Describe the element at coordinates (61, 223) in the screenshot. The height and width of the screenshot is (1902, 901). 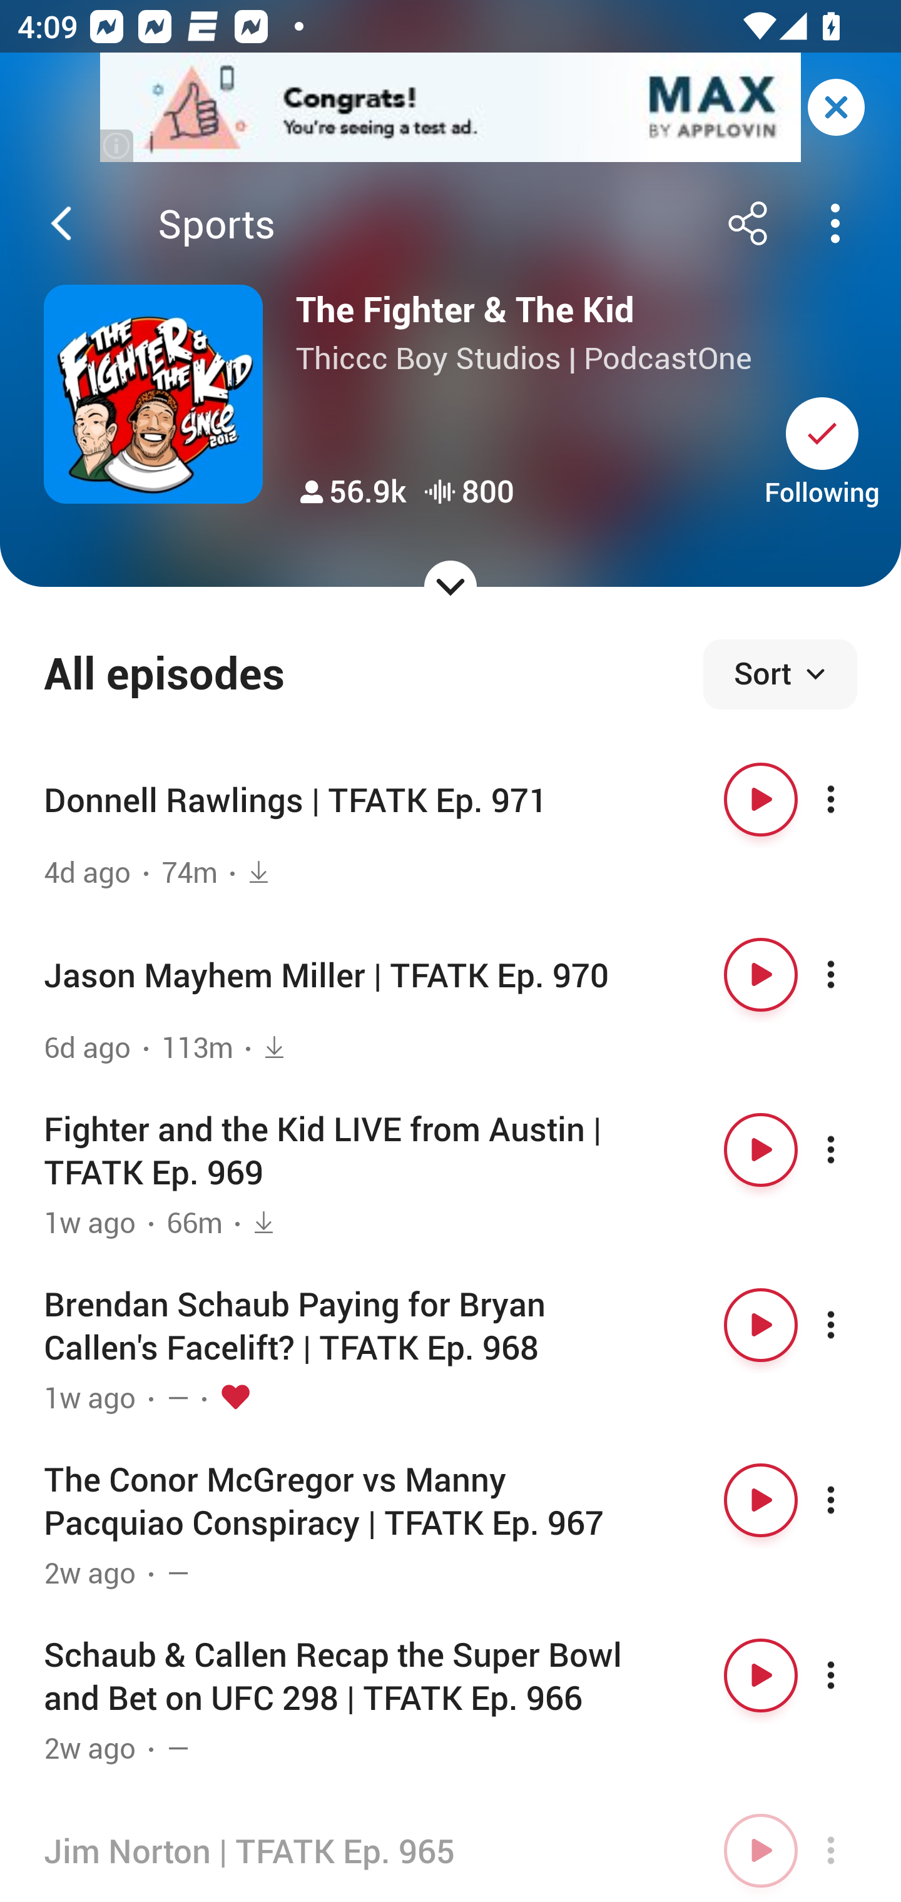
I see `Back` at that location.